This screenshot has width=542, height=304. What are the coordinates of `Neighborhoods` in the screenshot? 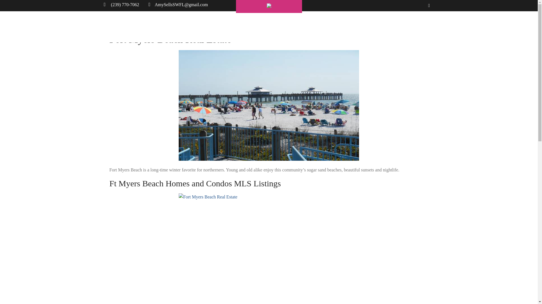 It's located at (318, 30).